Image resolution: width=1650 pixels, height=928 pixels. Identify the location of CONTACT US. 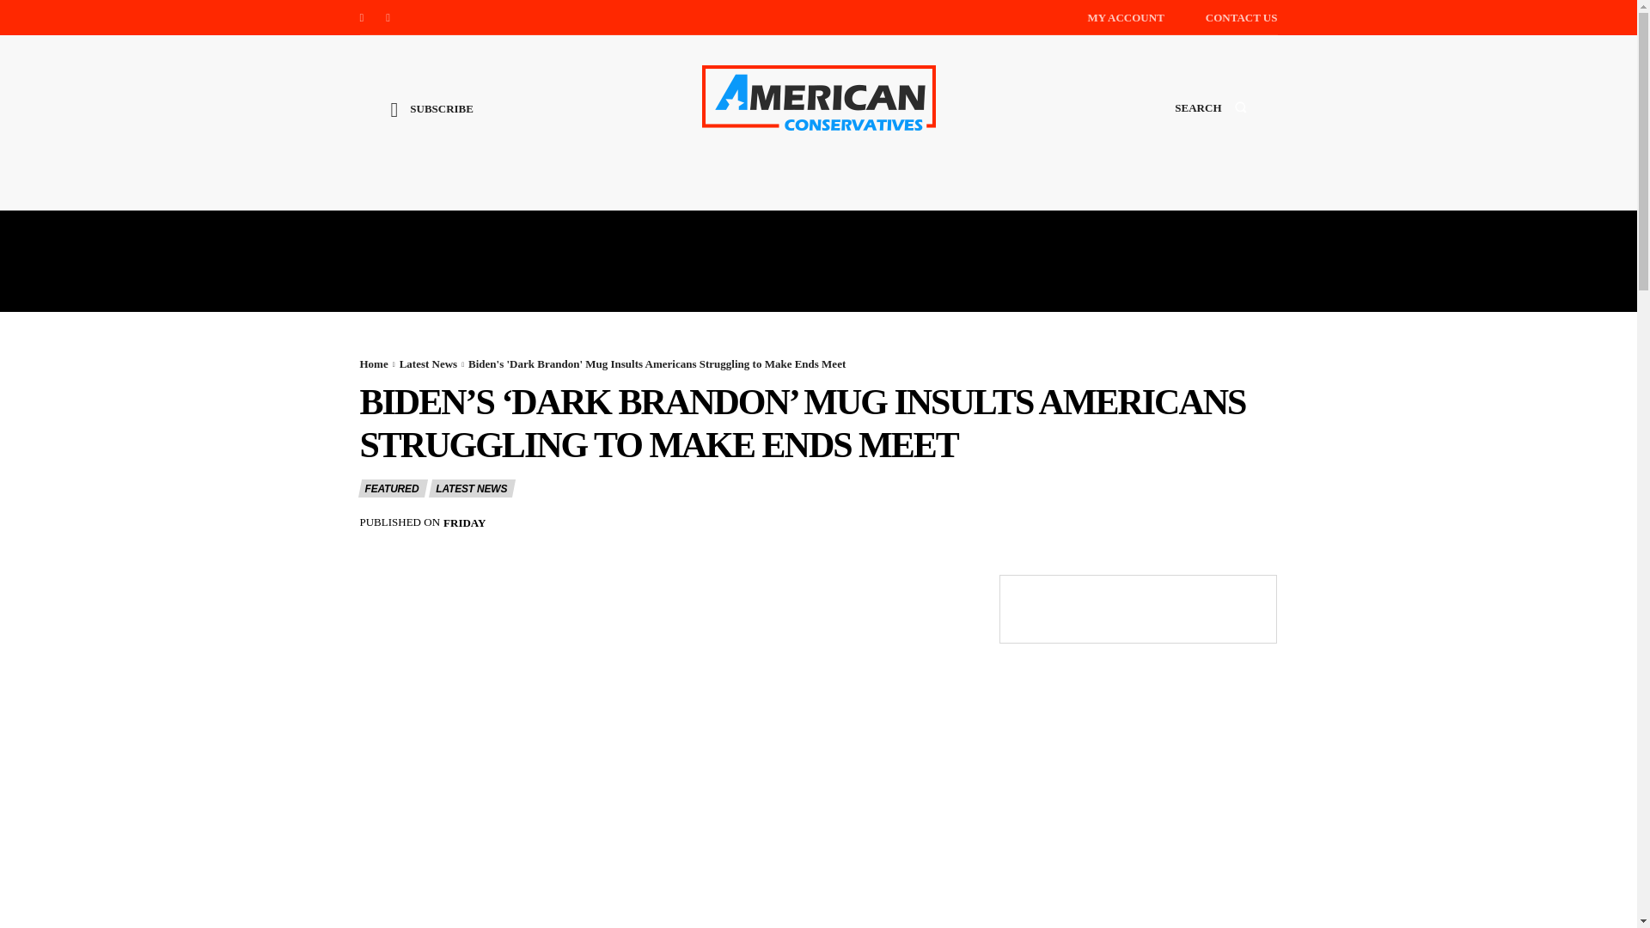
(1241, 17).